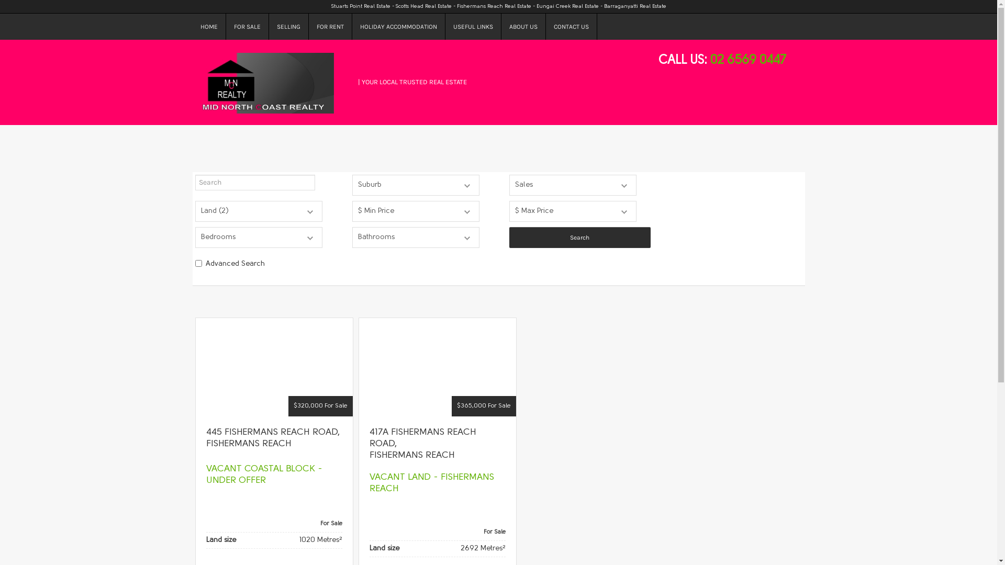 The height and width of the screenshot is (565, 1005). Describe the element at coordinates (331, 27) in the screenshot. I see `FOR RENT` at that location.